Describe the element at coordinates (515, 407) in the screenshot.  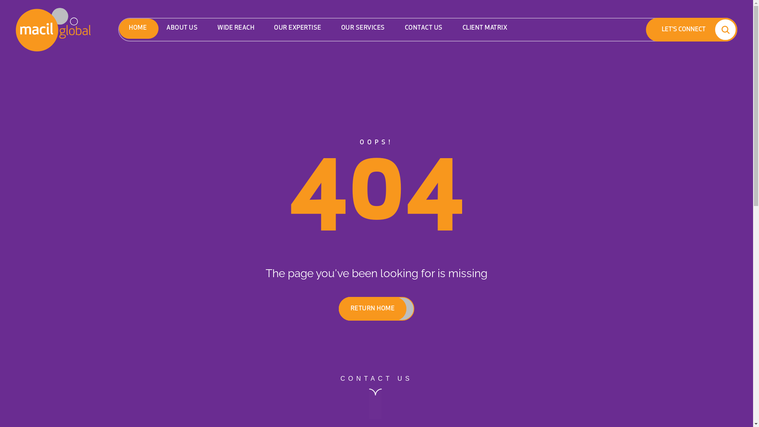
I see `Privacy Policy` at that location.